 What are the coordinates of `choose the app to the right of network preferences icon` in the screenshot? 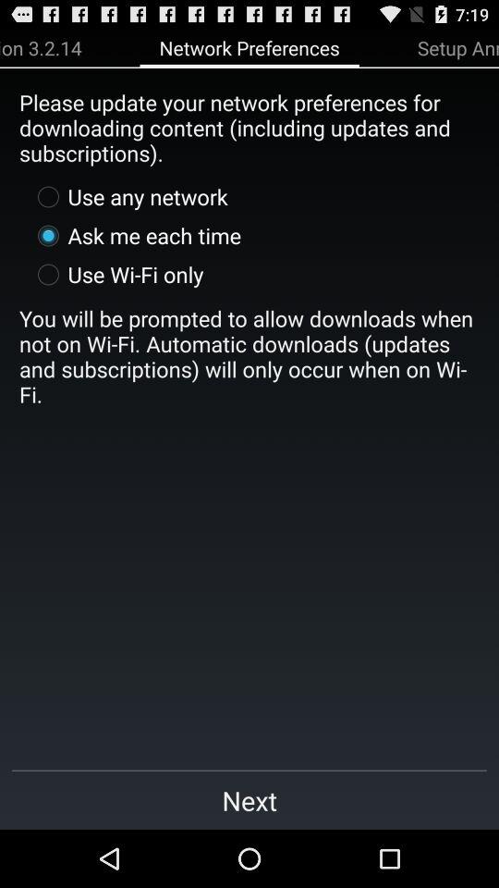 It's located at (458, 47).